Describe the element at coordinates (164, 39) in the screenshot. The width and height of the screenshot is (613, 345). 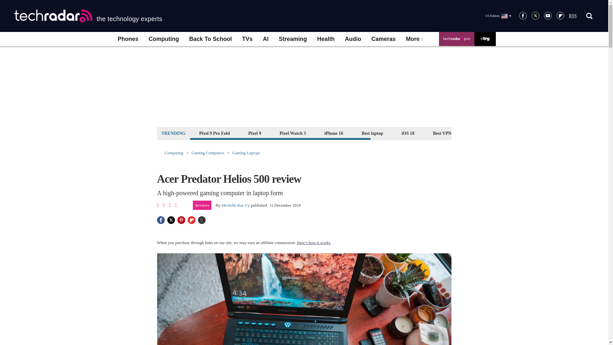
I see `Computing` at that location.